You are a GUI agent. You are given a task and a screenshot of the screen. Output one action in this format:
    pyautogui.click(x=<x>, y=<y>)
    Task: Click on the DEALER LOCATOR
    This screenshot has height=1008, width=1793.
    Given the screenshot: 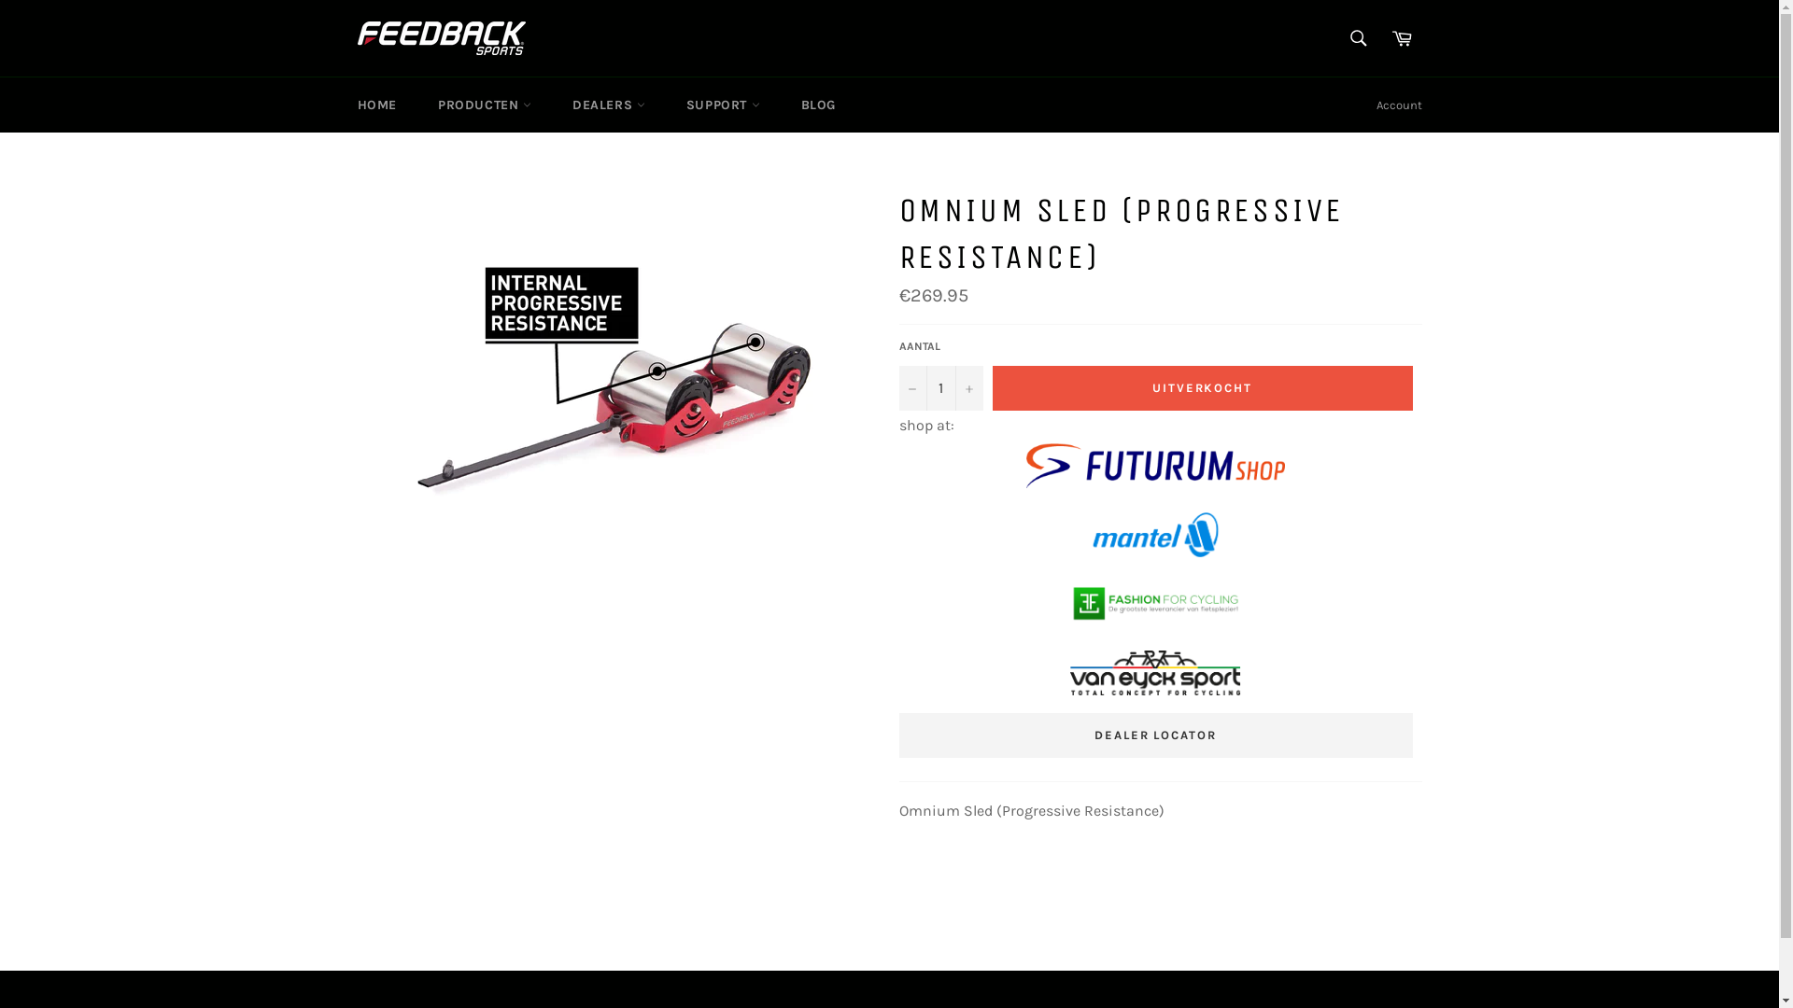 What is the action you would take?
    pyautogui.click(x=1155, y=735)
    